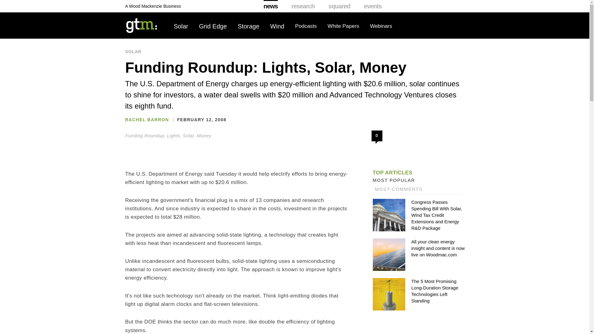  Describe the element at coordinates (339, 6) in the screenshot. I see `squared` at that location.